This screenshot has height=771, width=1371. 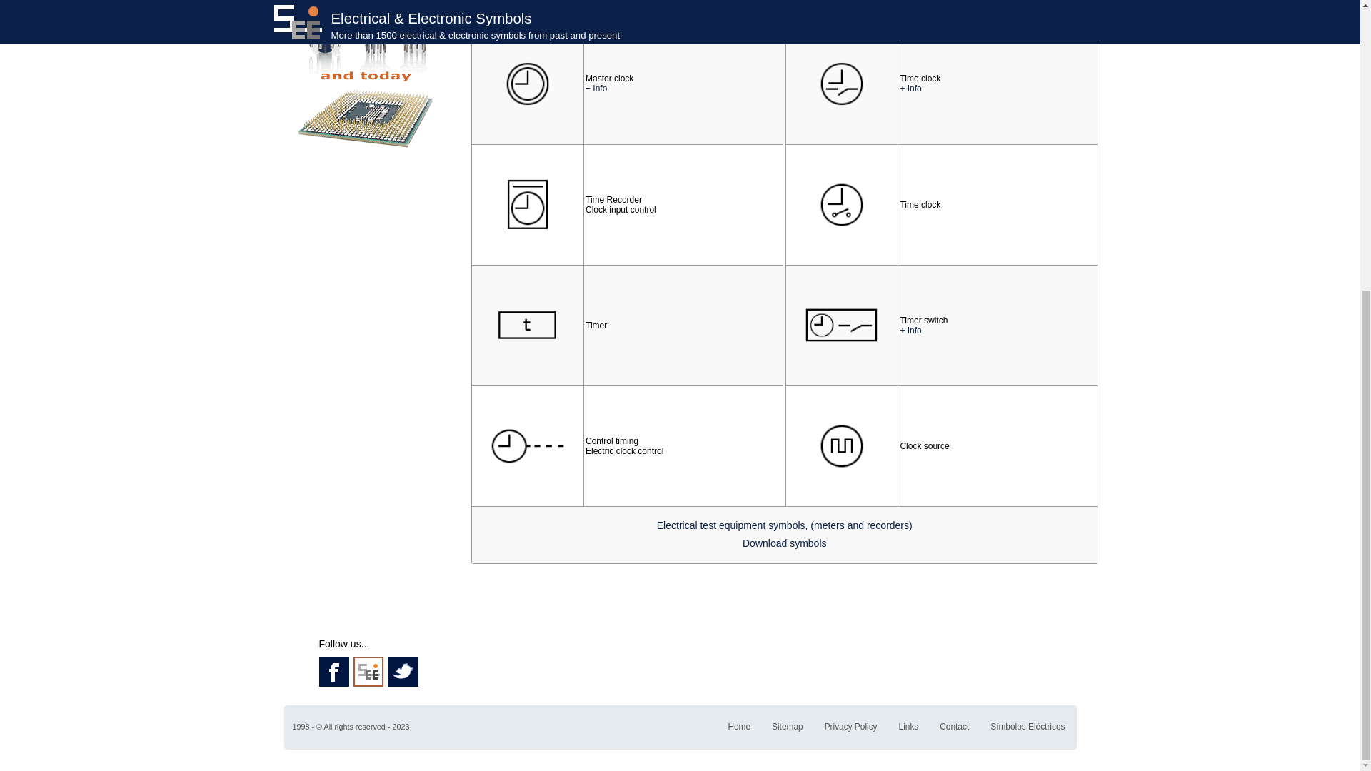 What do you see at coordinates (787, 724) in the screenshot?
I see `Sitemap` at bounding box center [787, 724].